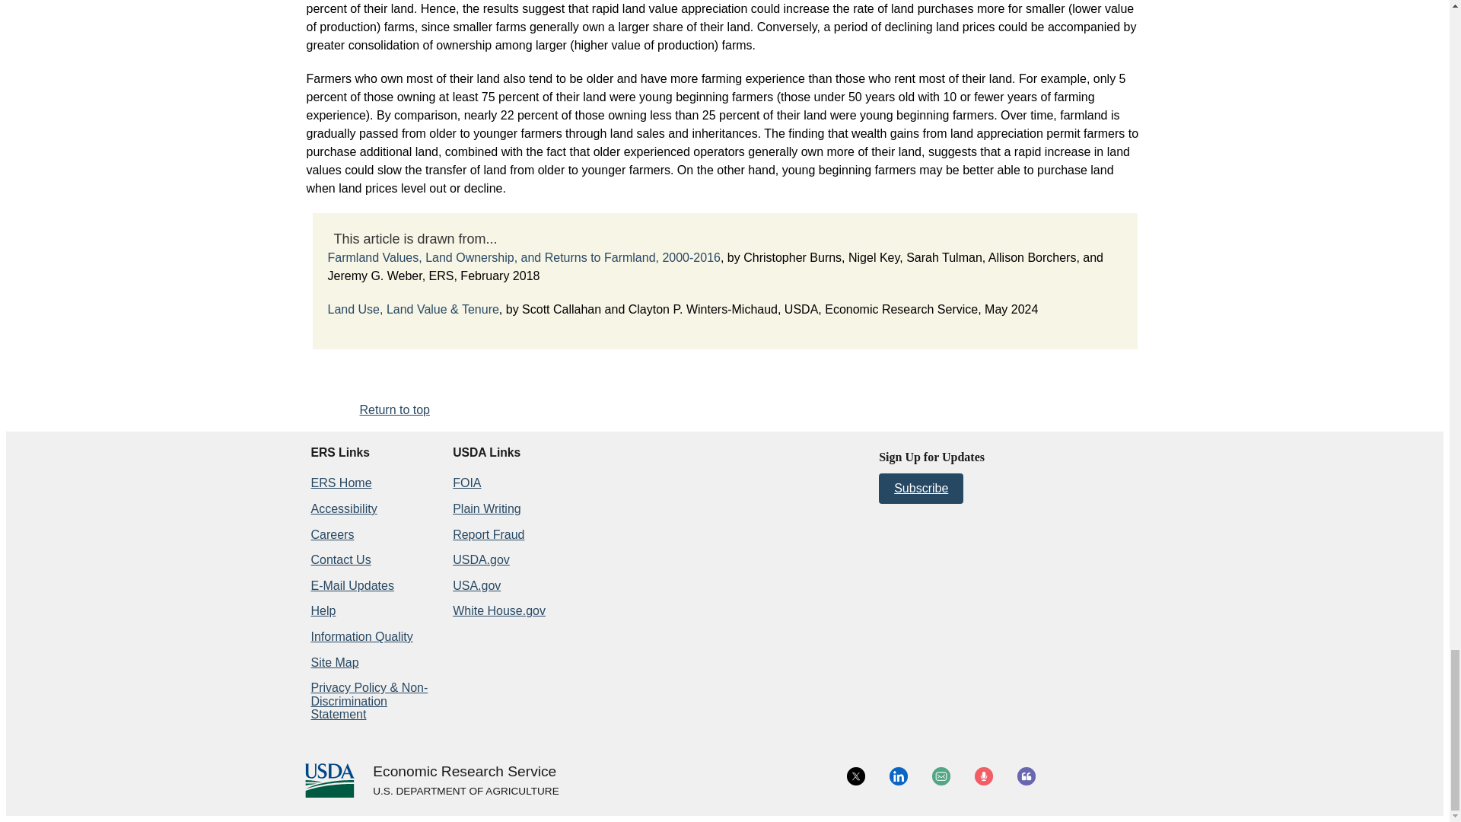 This screenshot has width=1461, height=822. What do you see at coordinates (983, 776) in the screenshot?
I see `Multimedia Icon` at bounding box center [983, 776].